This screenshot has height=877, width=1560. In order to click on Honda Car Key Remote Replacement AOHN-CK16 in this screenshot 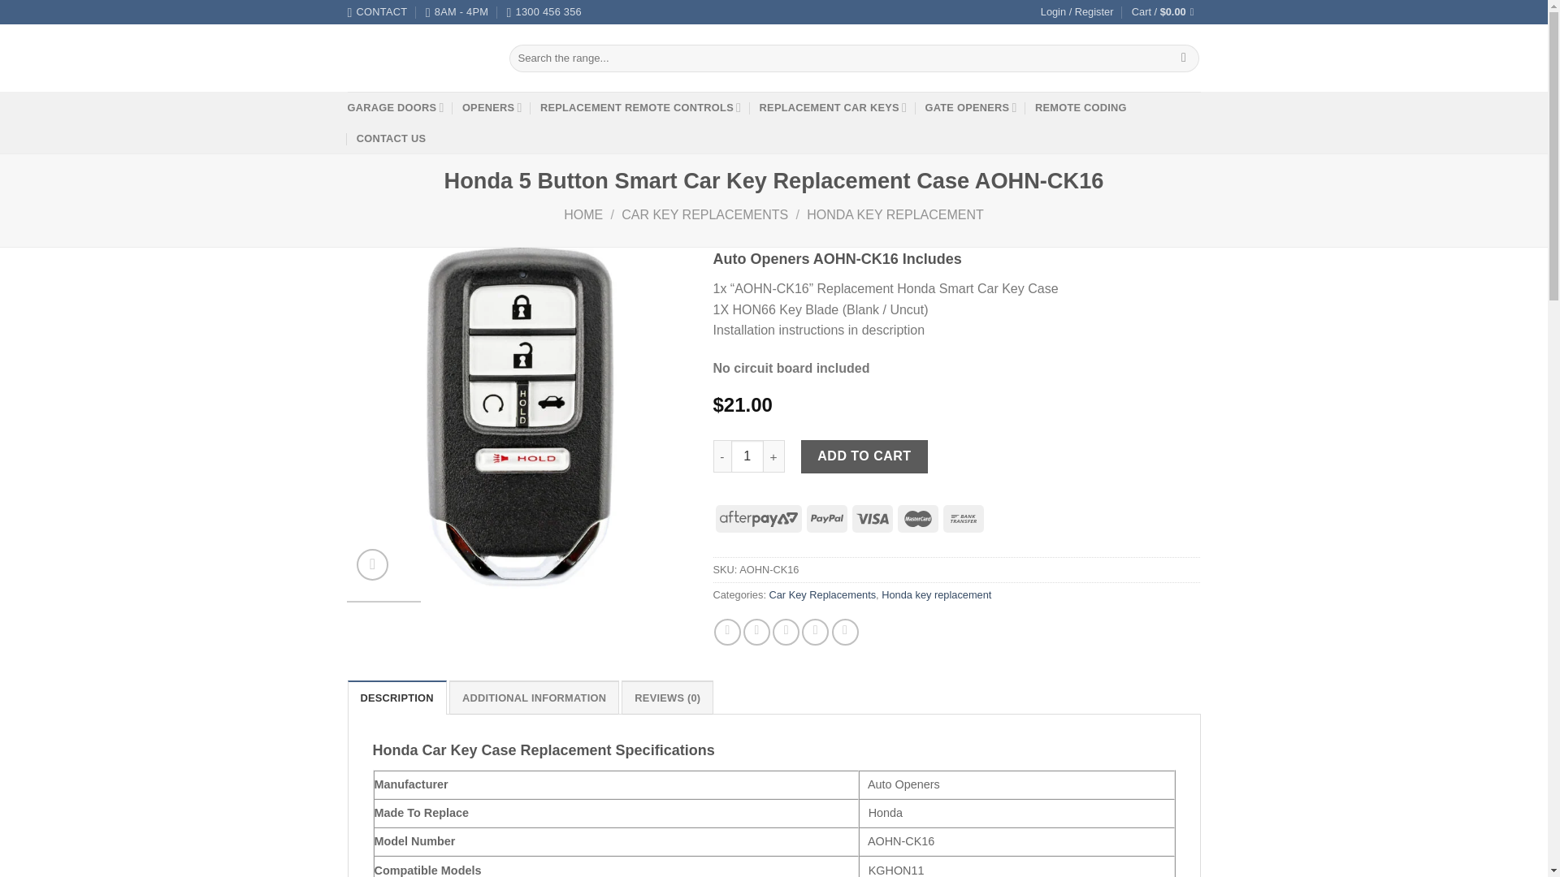, I will do `click(518, 417)`.